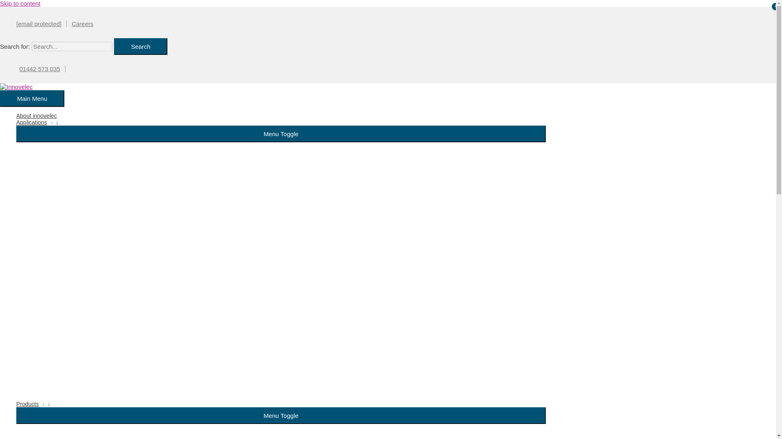 This screenshot has height=439, width=782. Describe the element at coordinates (141, 46) in the screenshot. I see `Search` at that location.